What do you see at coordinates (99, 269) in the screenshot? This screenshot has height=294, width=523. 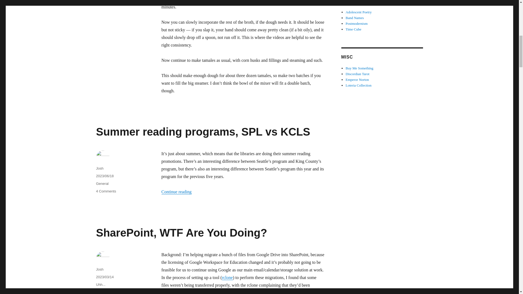 I see `Josh` at bounding box center [99, 269].